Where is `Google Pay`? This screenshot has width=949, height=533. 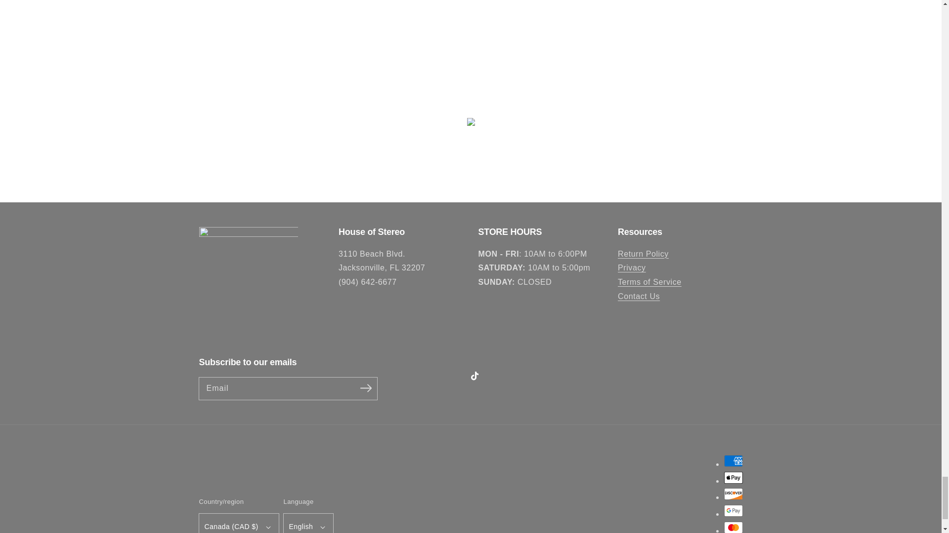
Google Pay is located at coordinates (733, 510).